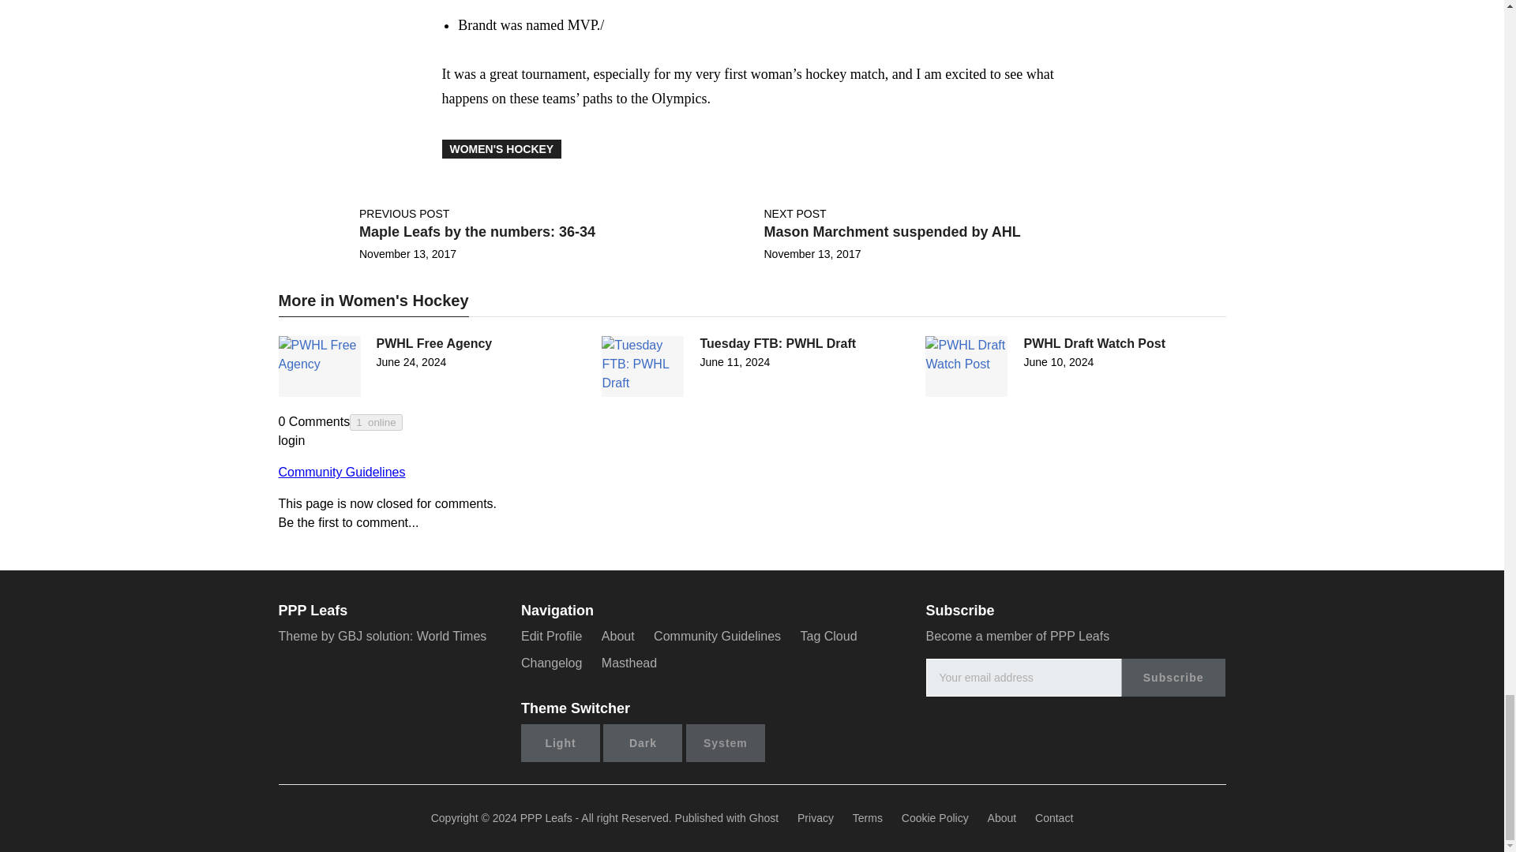 The height and width of the screenshot is (852, 1516). What do you see at coordinates (812, 254) in the screenshot?
I see `13 November, 2017` at bounding box center [812, 254].